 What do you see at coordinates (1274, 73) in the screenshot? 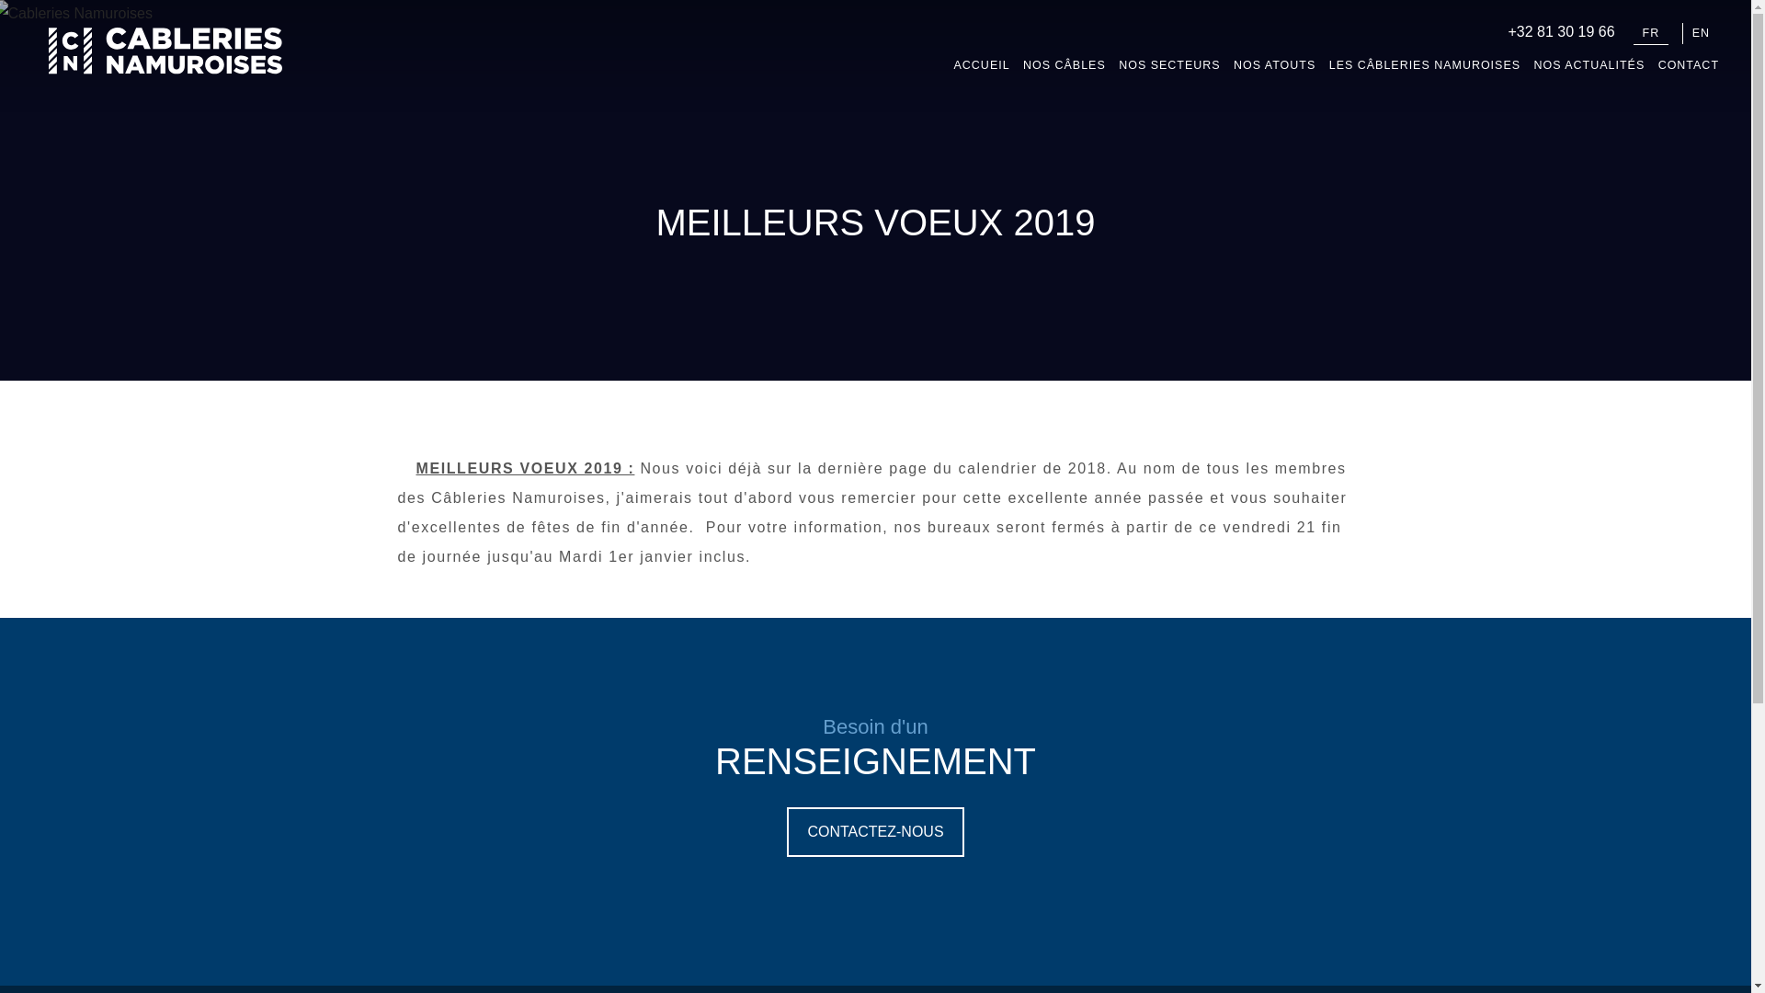
I see `NOS ATOUTS` at bounding box center [1274, 73].